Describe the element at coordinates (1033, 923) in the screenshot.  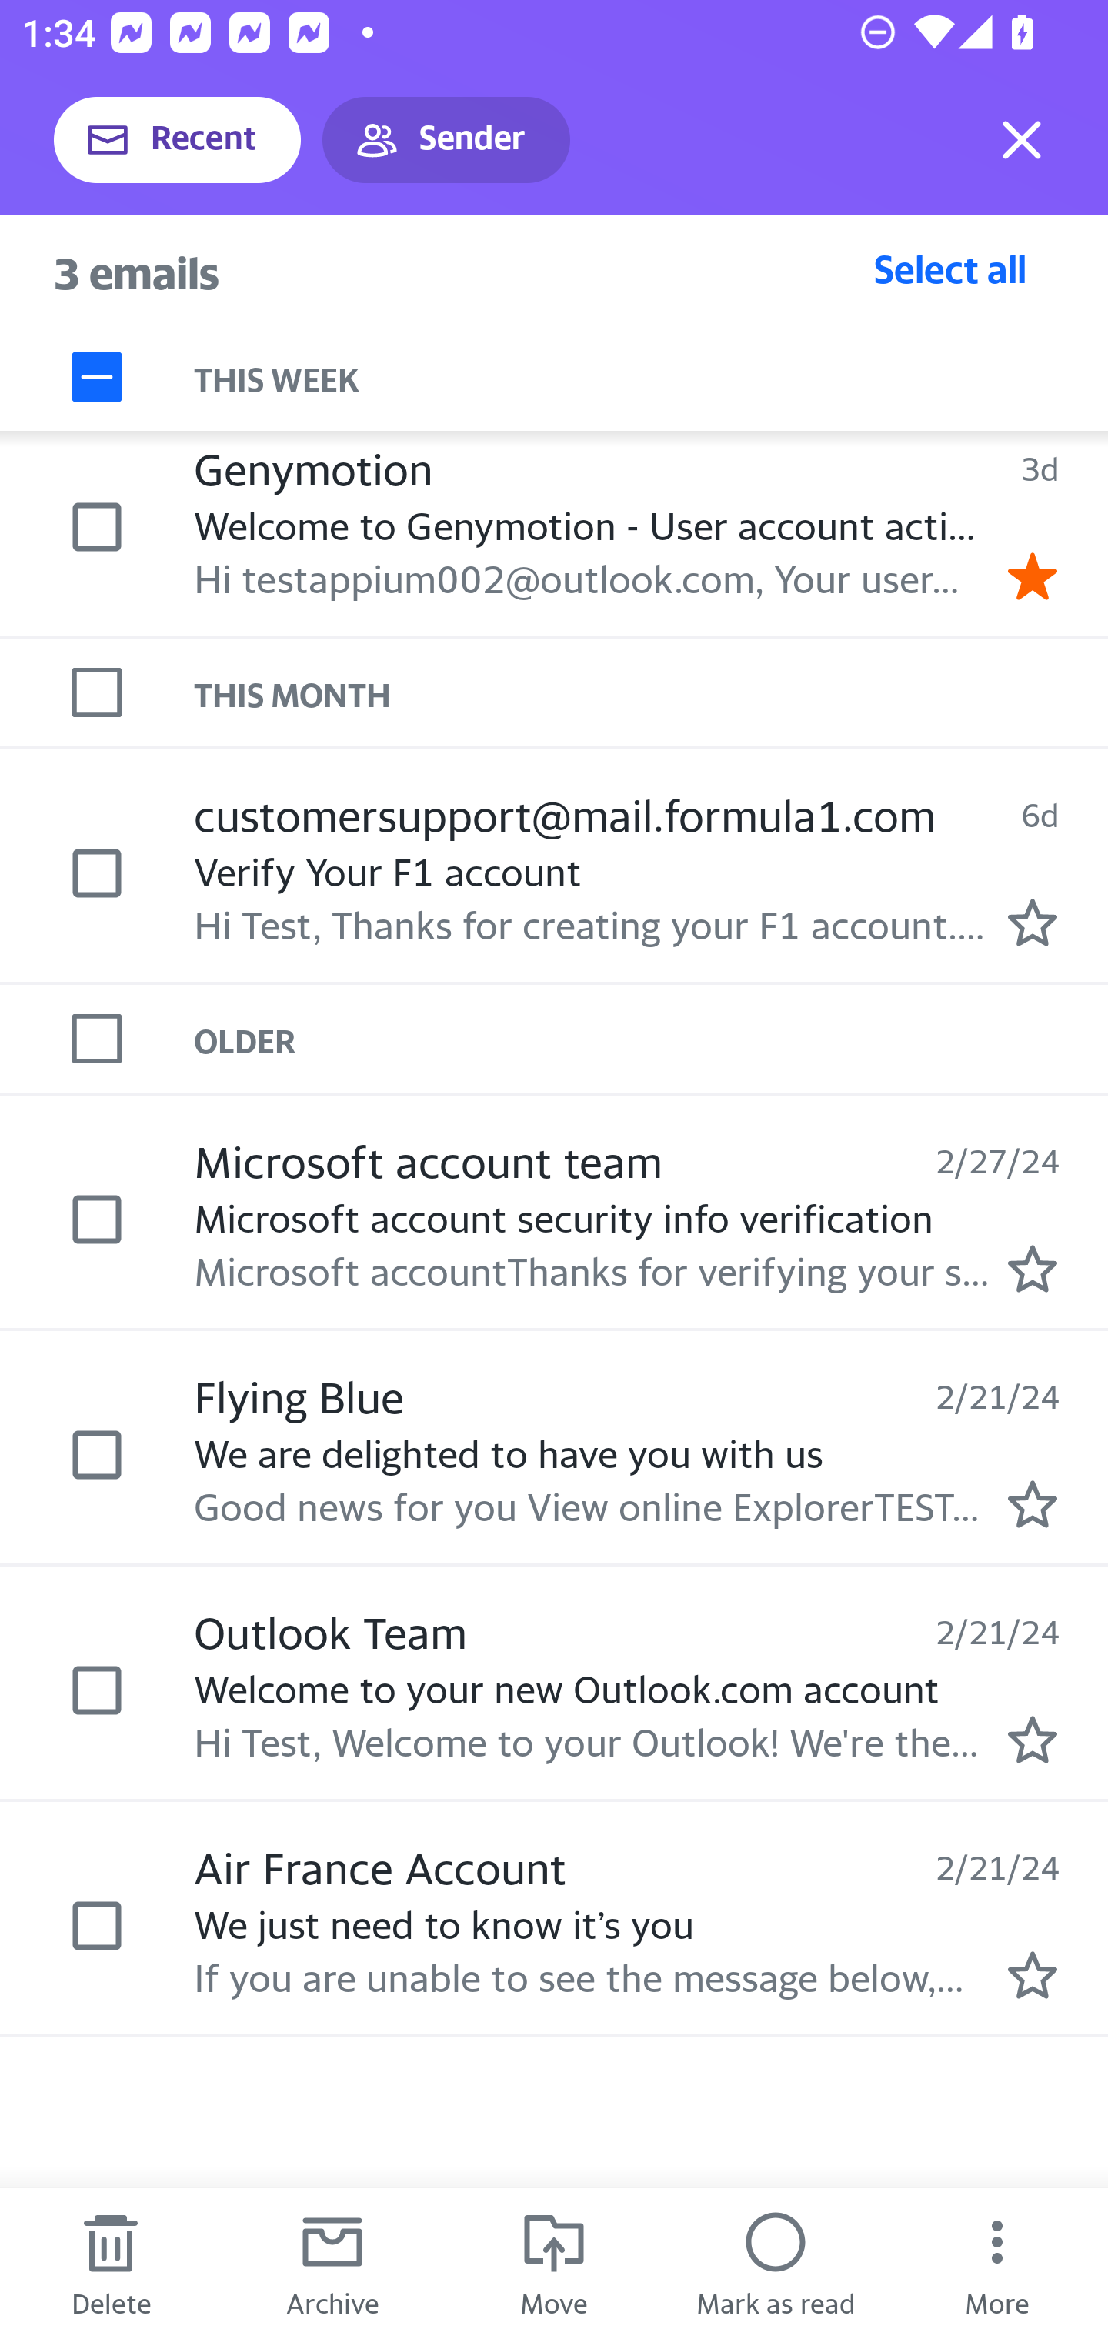
I see `Mark as starred.` at that location.